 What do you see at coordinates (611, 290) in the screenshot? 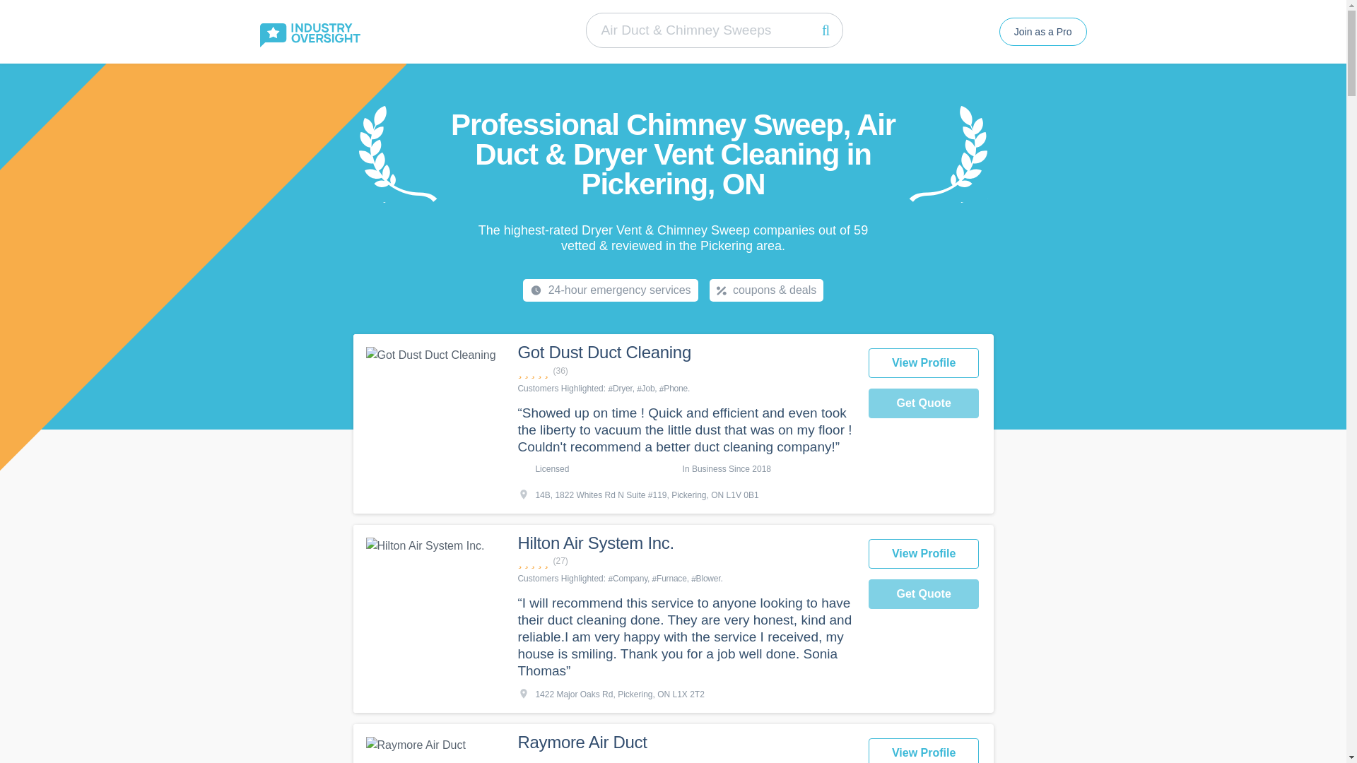
I see `24-hour emergency services` at bounding box center [611, 290].